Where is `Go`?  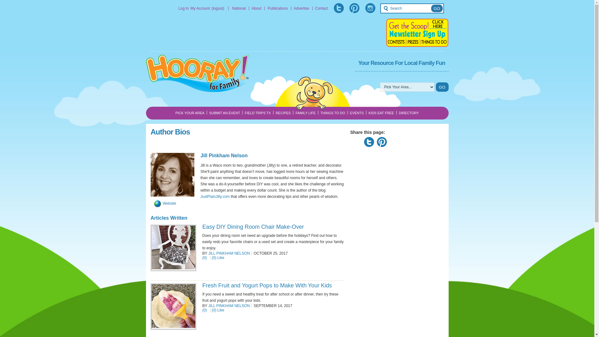
Go is located at coordinates (442, 87).